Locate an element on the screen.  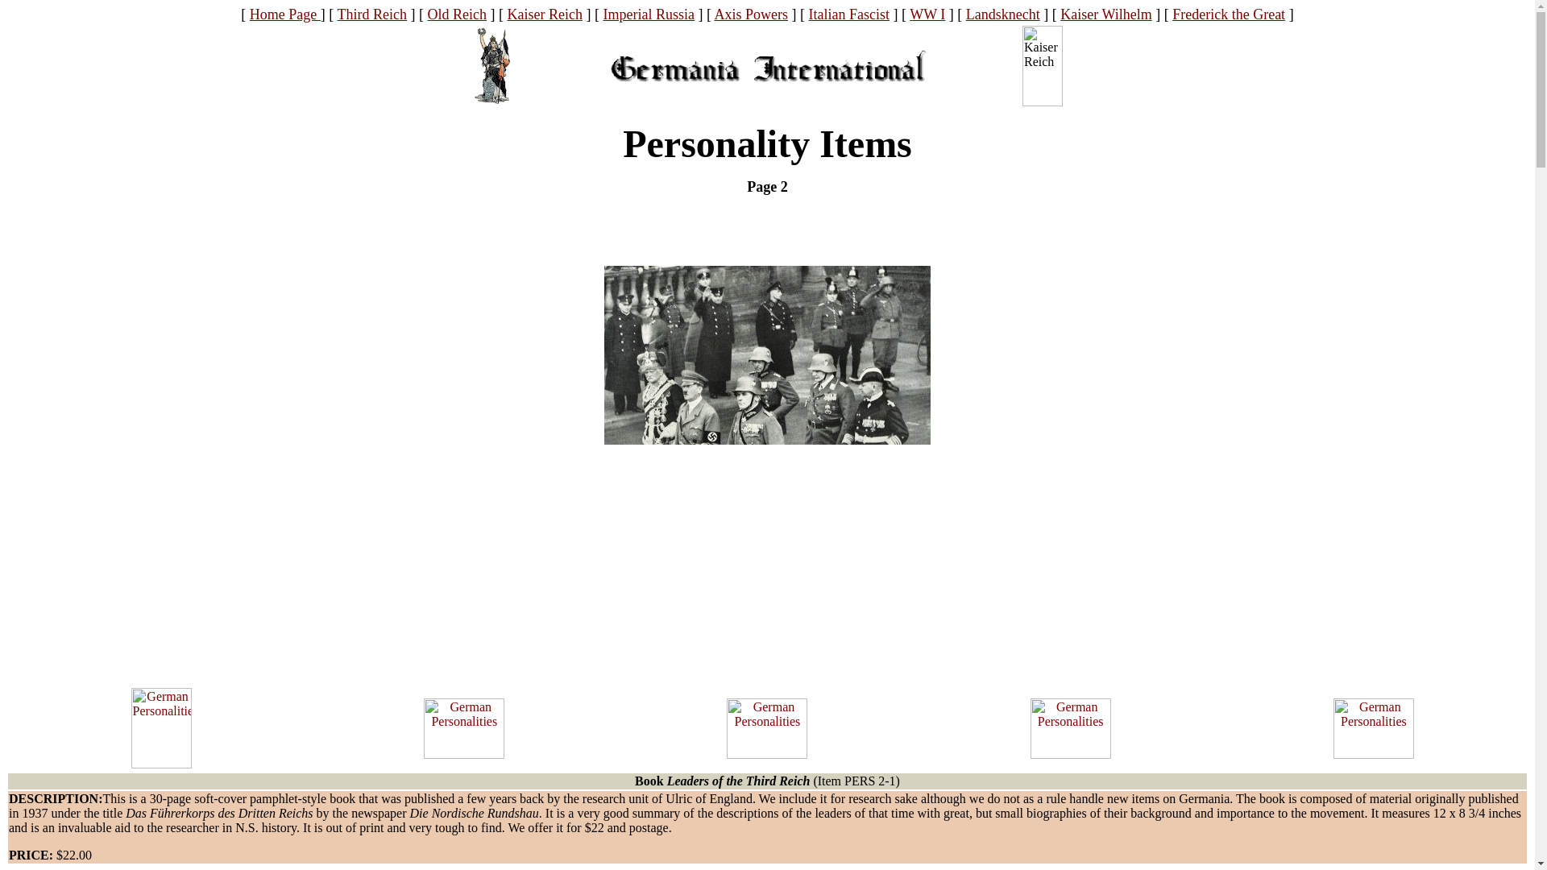
Axis Powers is located at coordinates (750, 14).